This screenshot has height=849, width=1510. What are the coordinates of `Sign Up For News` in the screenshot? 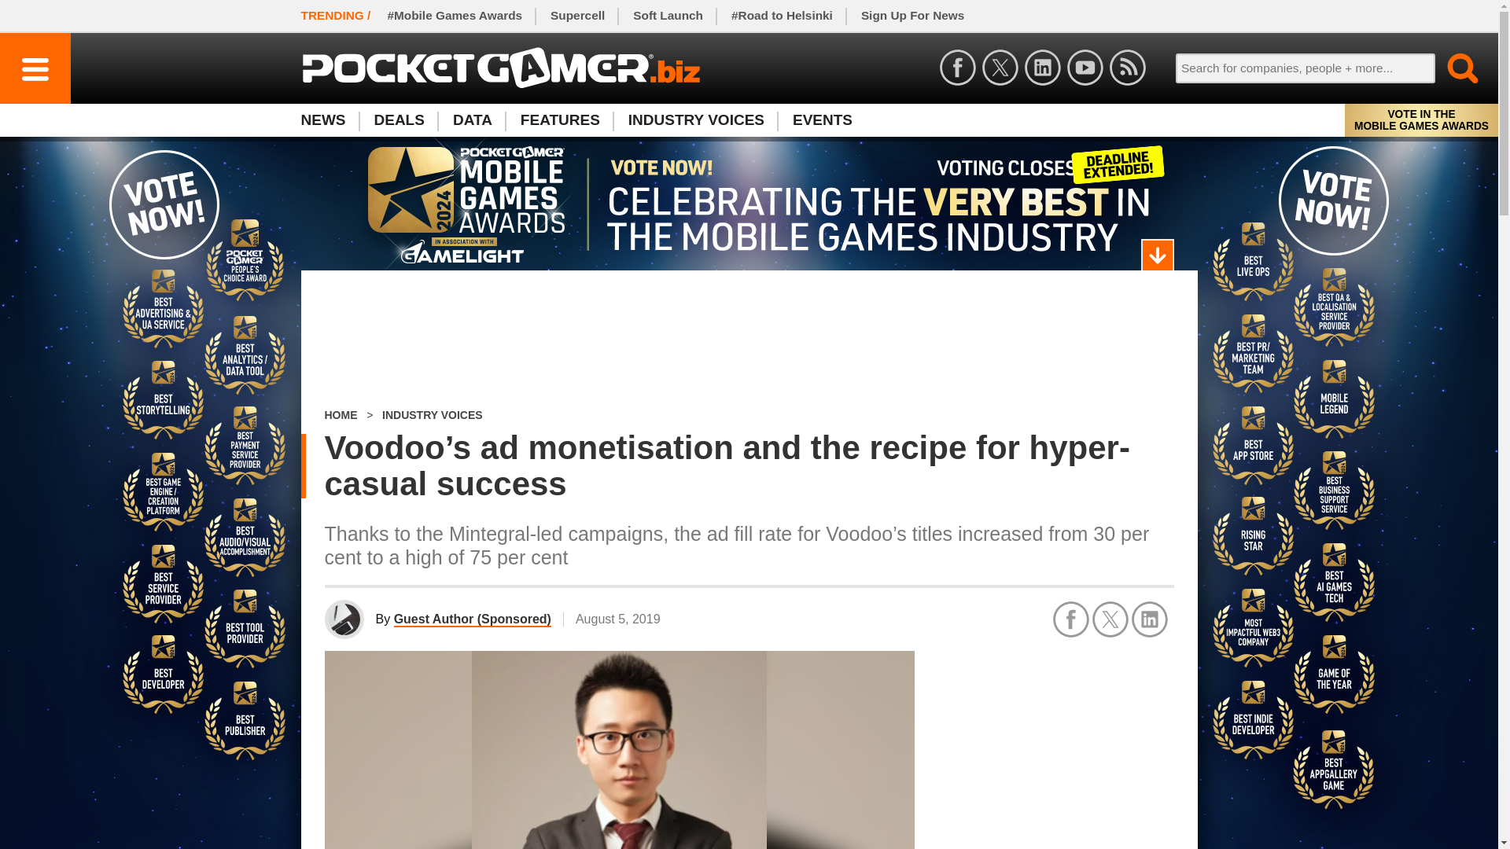 It's located at (912, 16).